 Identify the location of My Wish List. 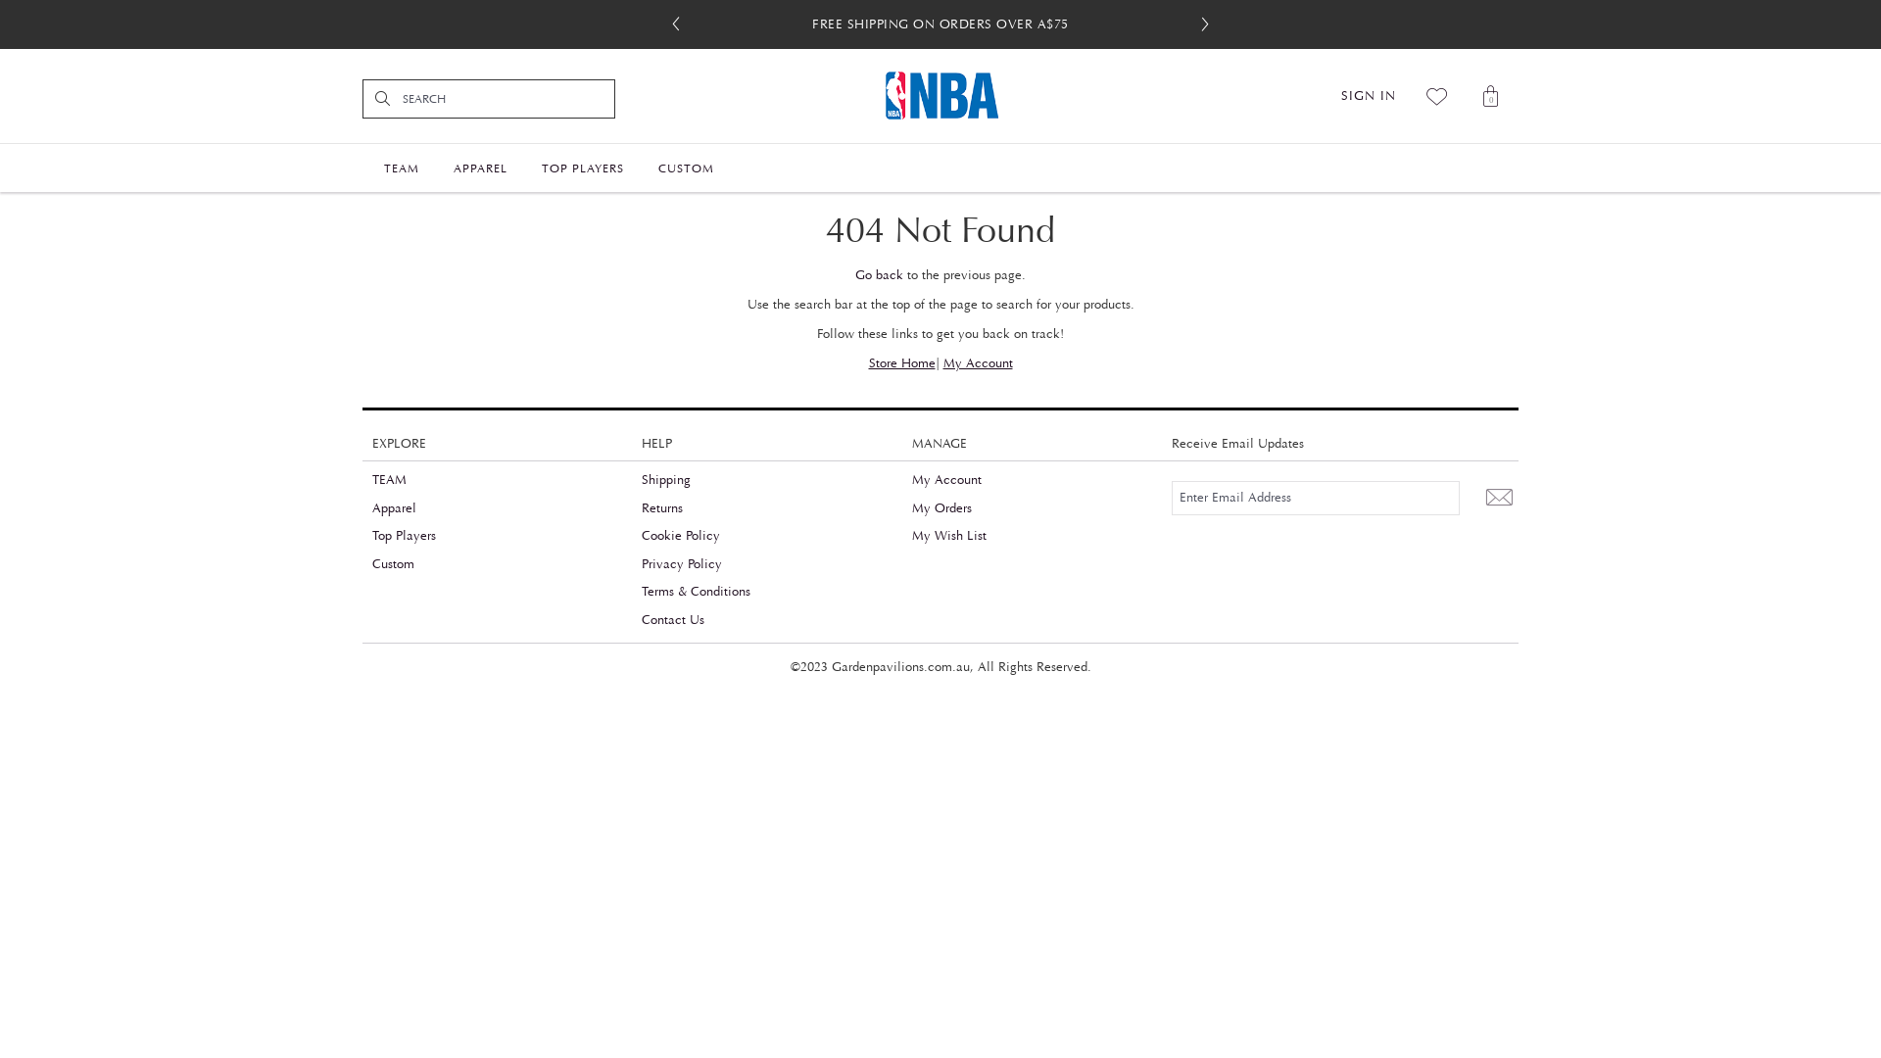
(949, 536).